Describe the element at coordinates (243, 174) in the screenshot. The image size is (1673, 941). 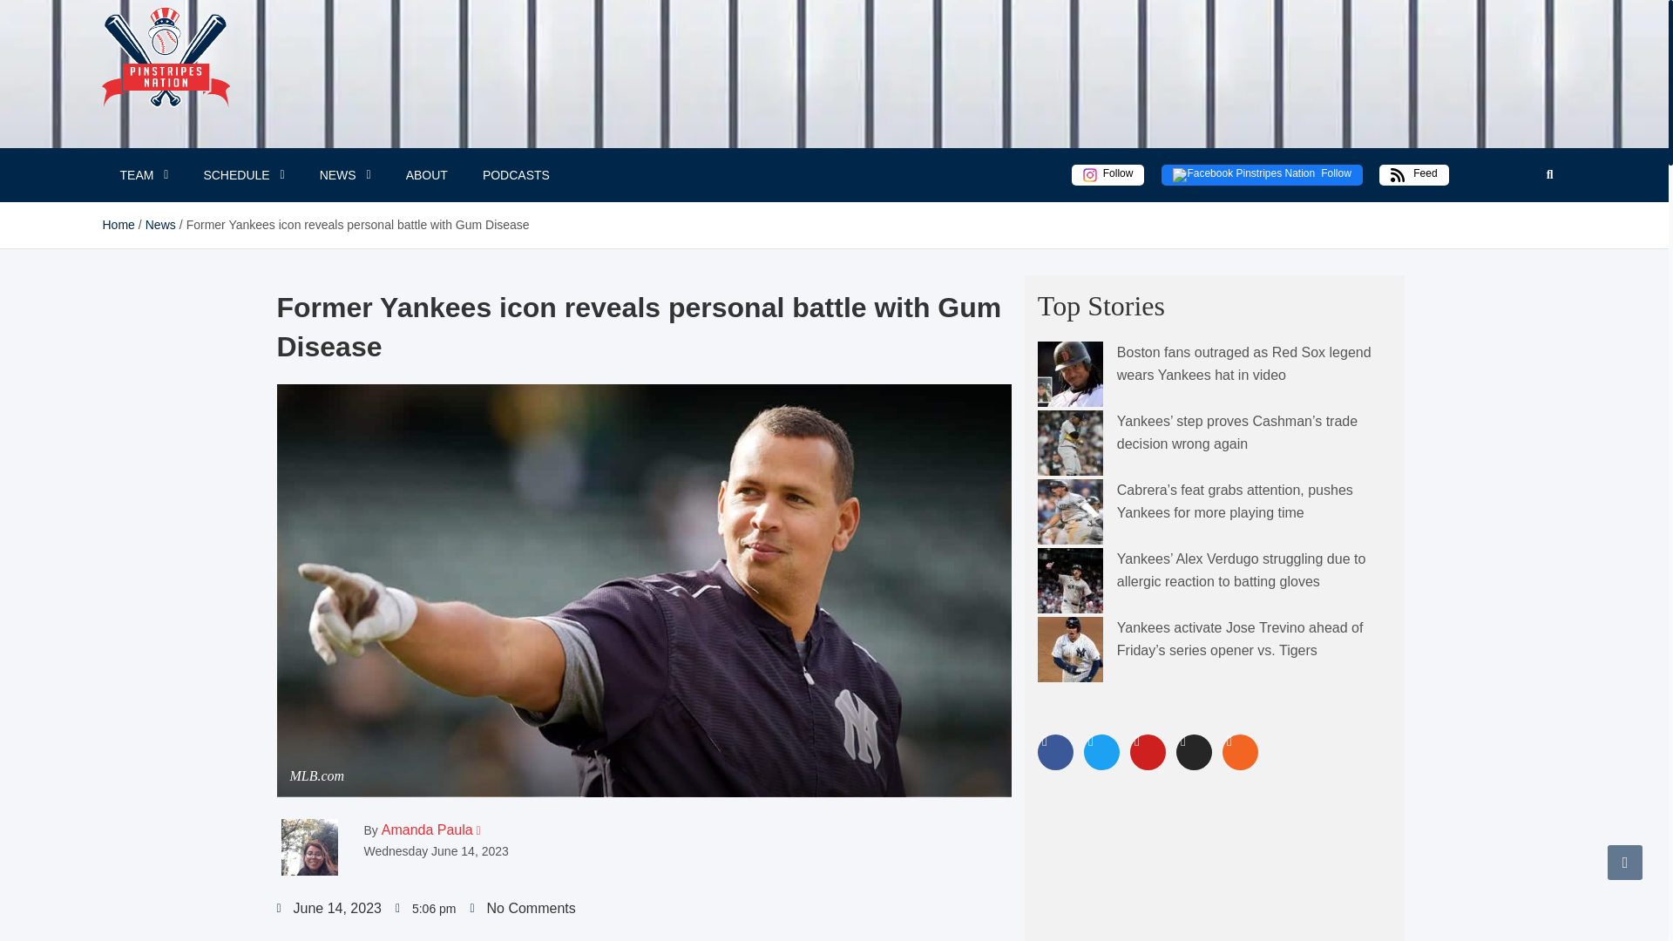
I see `SCHEDULE` at that location.